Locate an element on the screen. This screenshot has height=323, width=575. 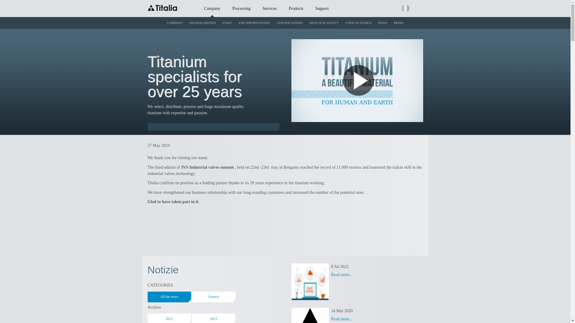
Processing is located at coordinates (241, 9).